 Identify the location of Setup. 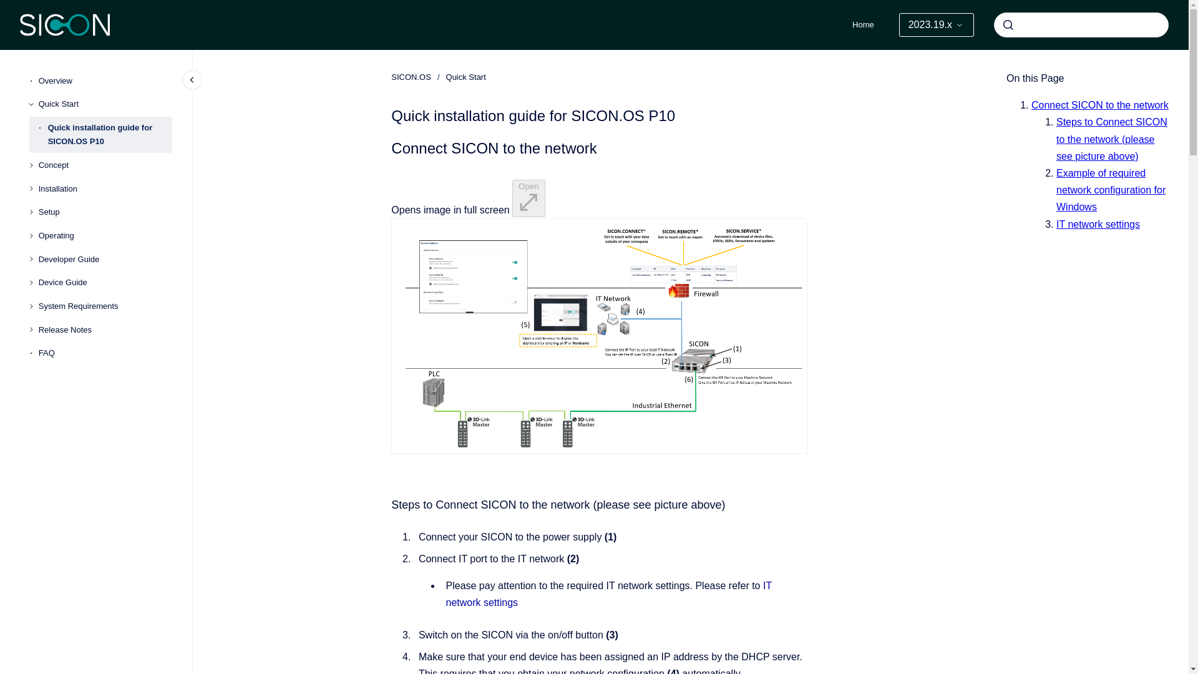
(105, 212).